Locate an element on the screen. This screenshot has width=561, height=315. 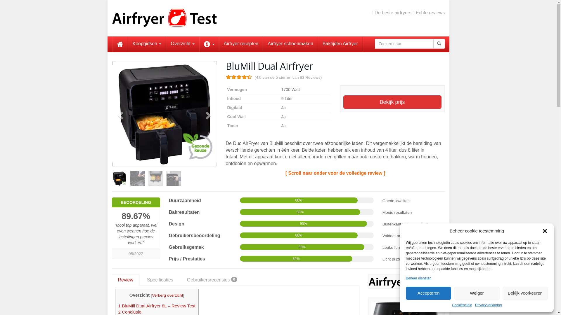
Accepteren is located at coordinates (428, 293).